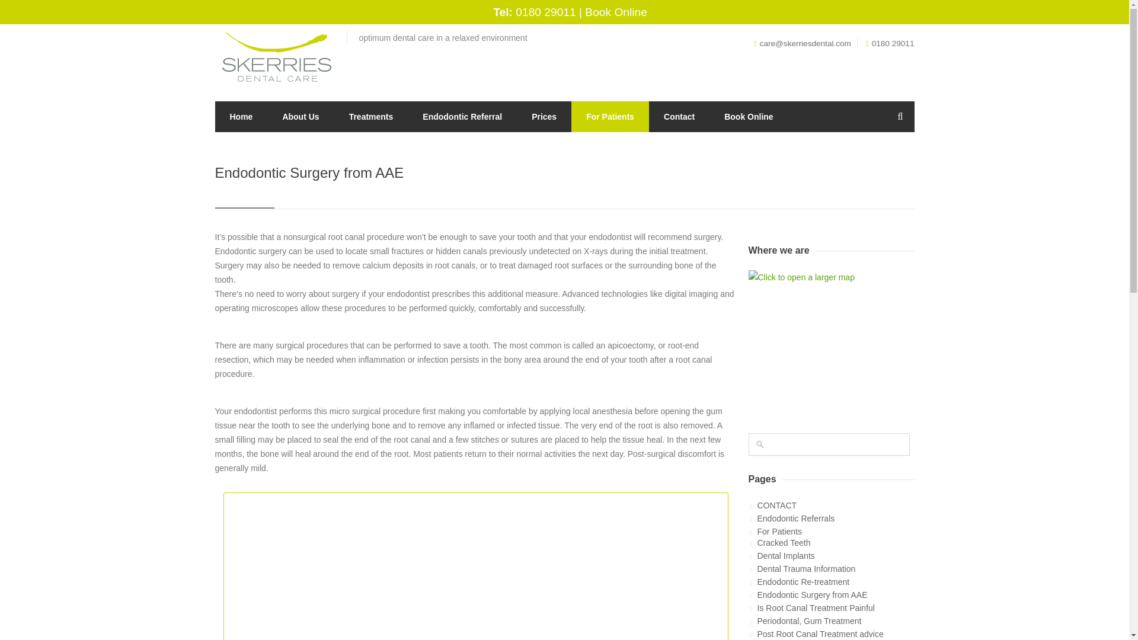  I want to click on Book Online, so click(748, 116).